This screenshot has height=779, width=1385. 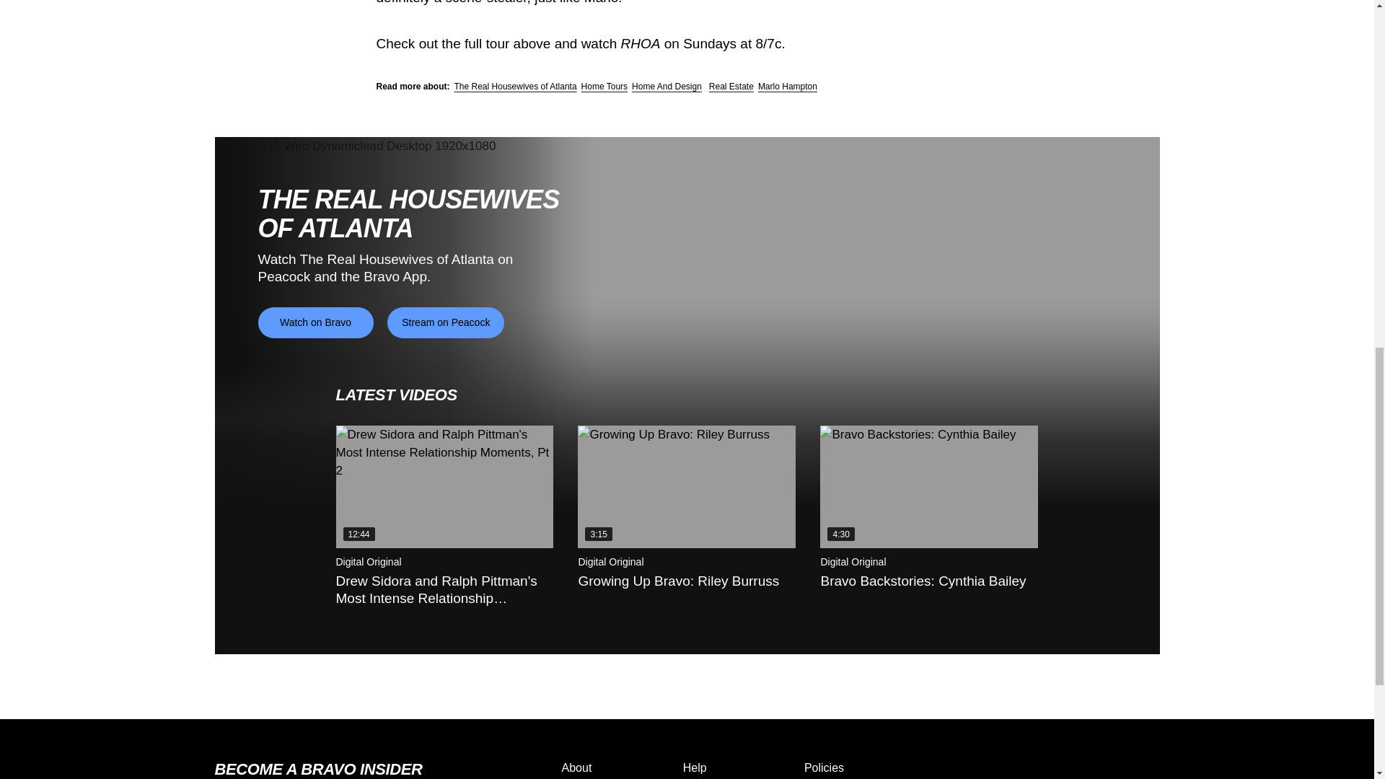 I want to click on The Real Housewives of Atlanta, so click(x=515, y=87).